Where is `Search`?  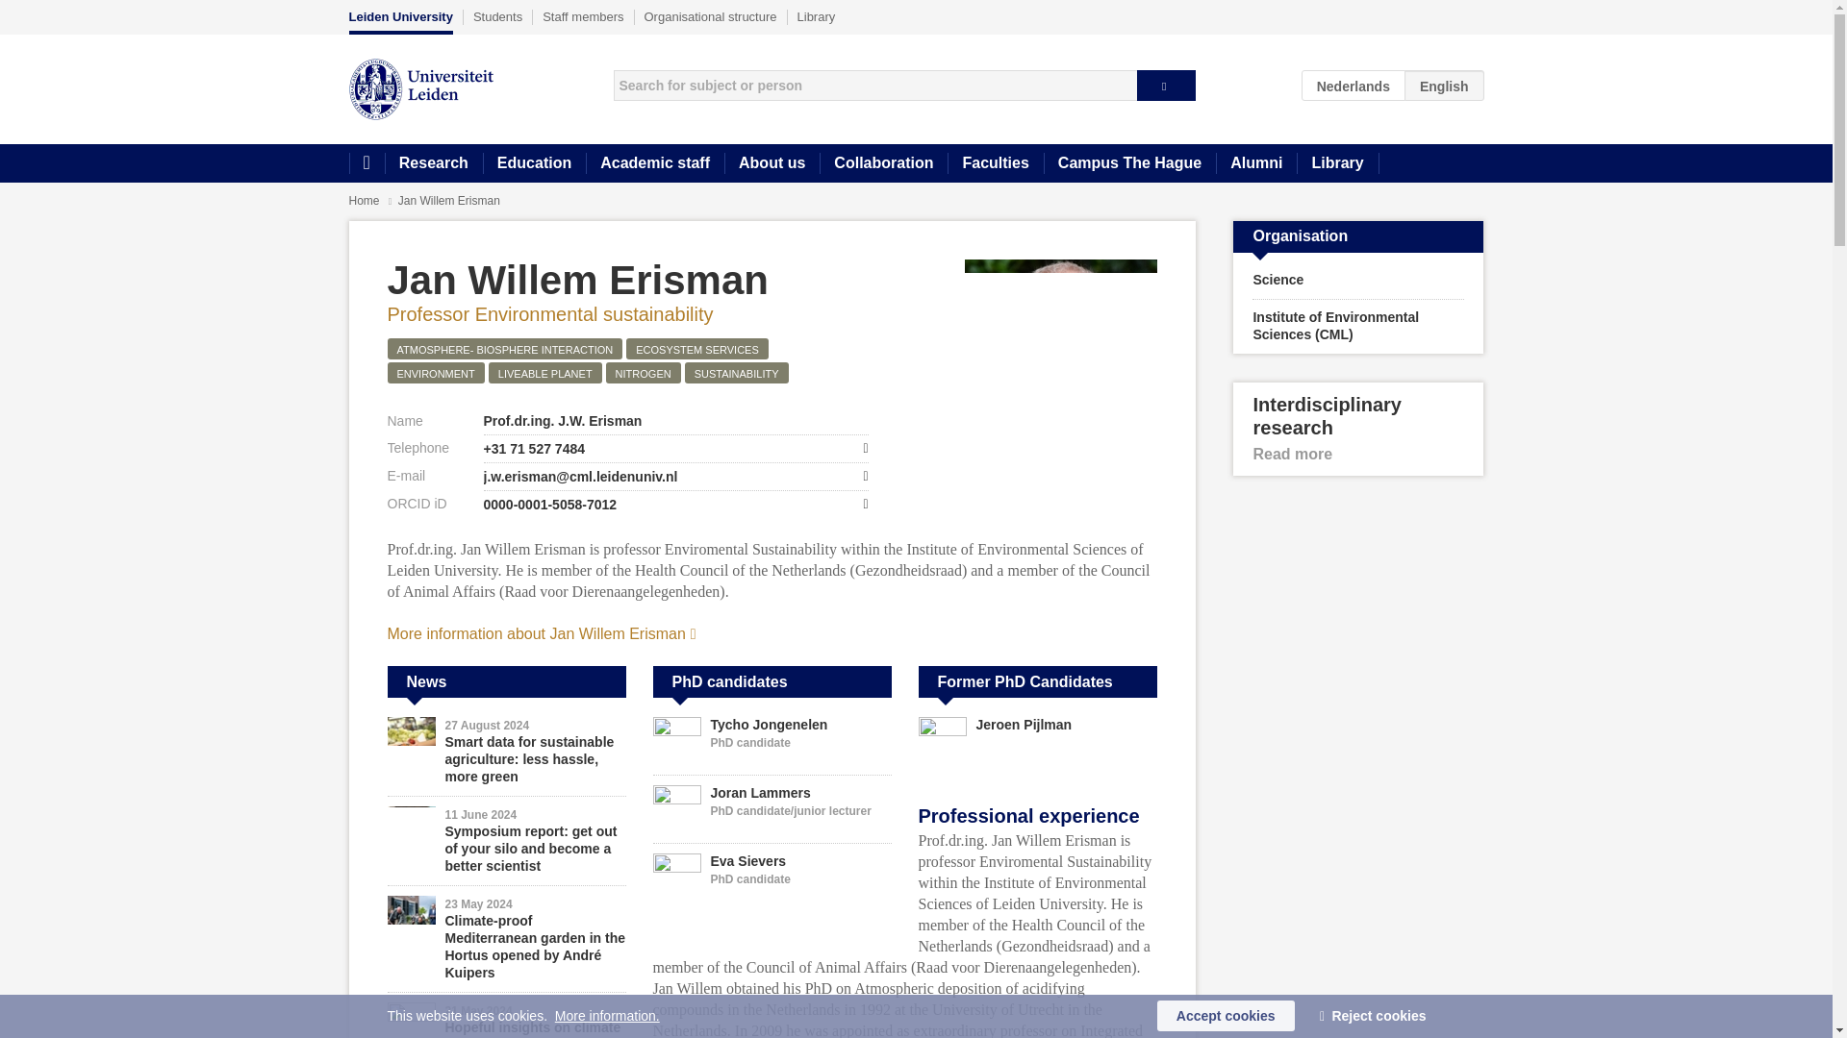 Search is located at coordinates (1166, 85).